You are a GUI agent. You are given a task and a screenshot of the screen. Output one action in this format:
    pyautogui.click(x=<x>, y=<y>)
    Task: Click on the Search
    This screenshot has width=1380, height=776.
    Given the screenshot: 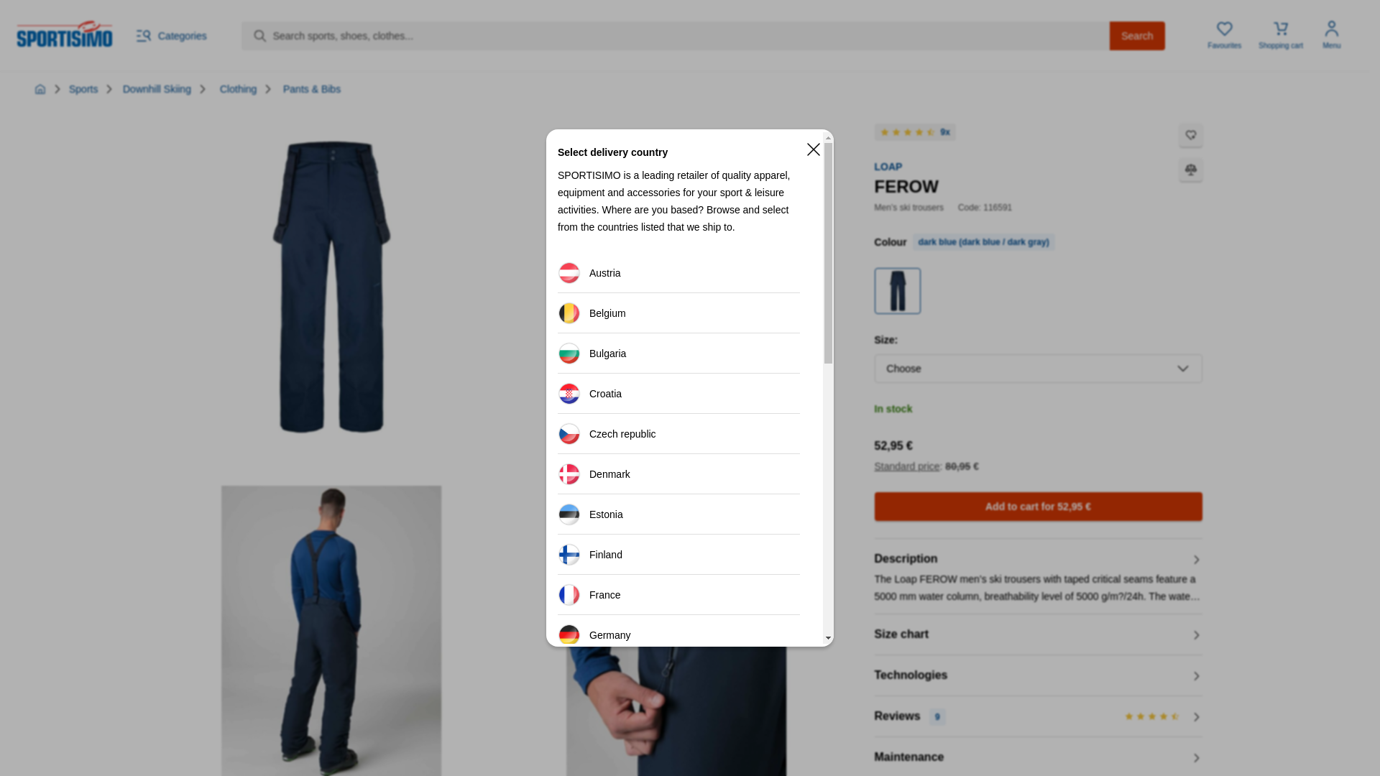 What is the action you would take?
    pyautogui.click(x=1137, y=36)
    